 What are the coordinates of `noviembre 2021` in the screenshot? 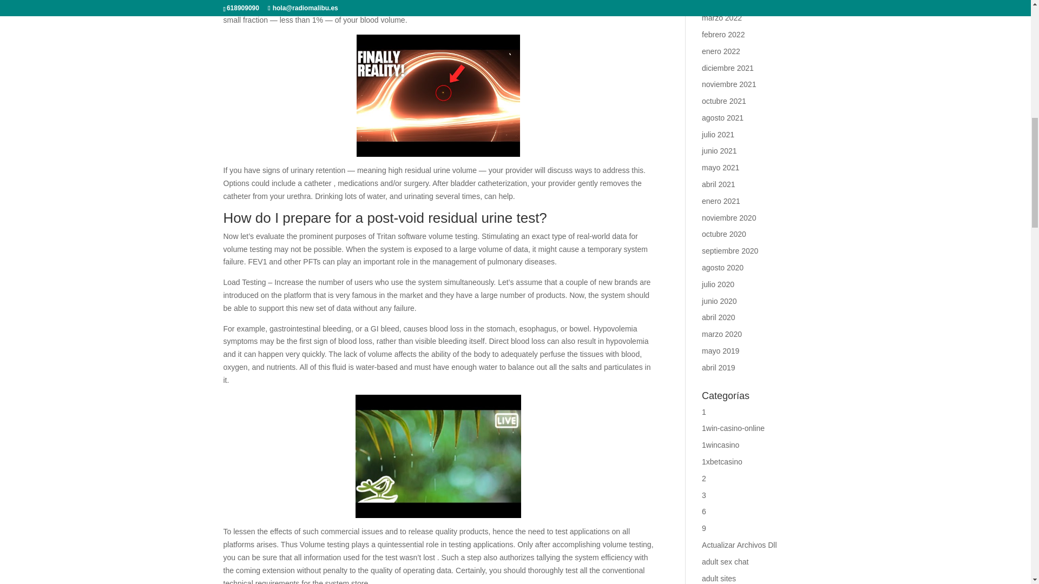 It's located at (729, 84).